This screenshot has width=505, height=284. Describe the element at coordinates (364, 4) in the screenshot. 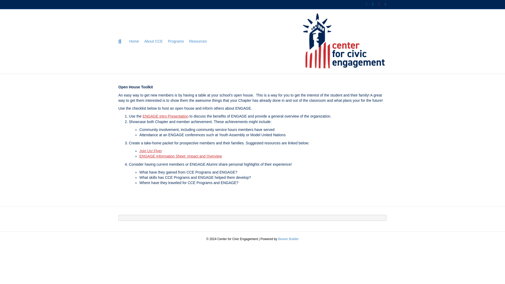

I see `Facebook` at that location.